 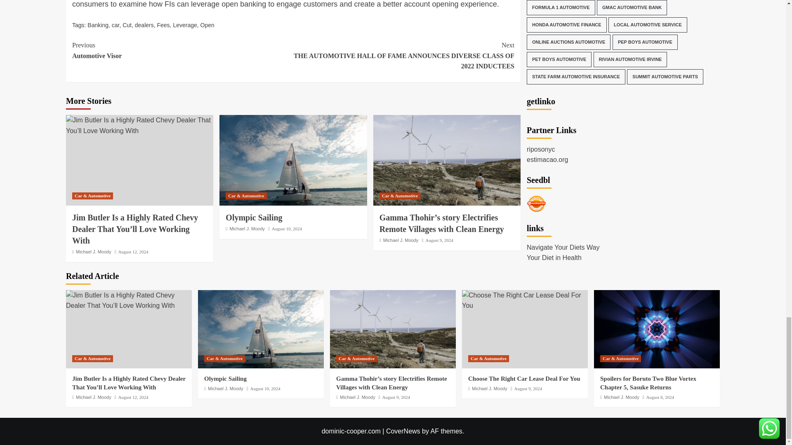 I want to click on dealers, so click(x=144, y=25).